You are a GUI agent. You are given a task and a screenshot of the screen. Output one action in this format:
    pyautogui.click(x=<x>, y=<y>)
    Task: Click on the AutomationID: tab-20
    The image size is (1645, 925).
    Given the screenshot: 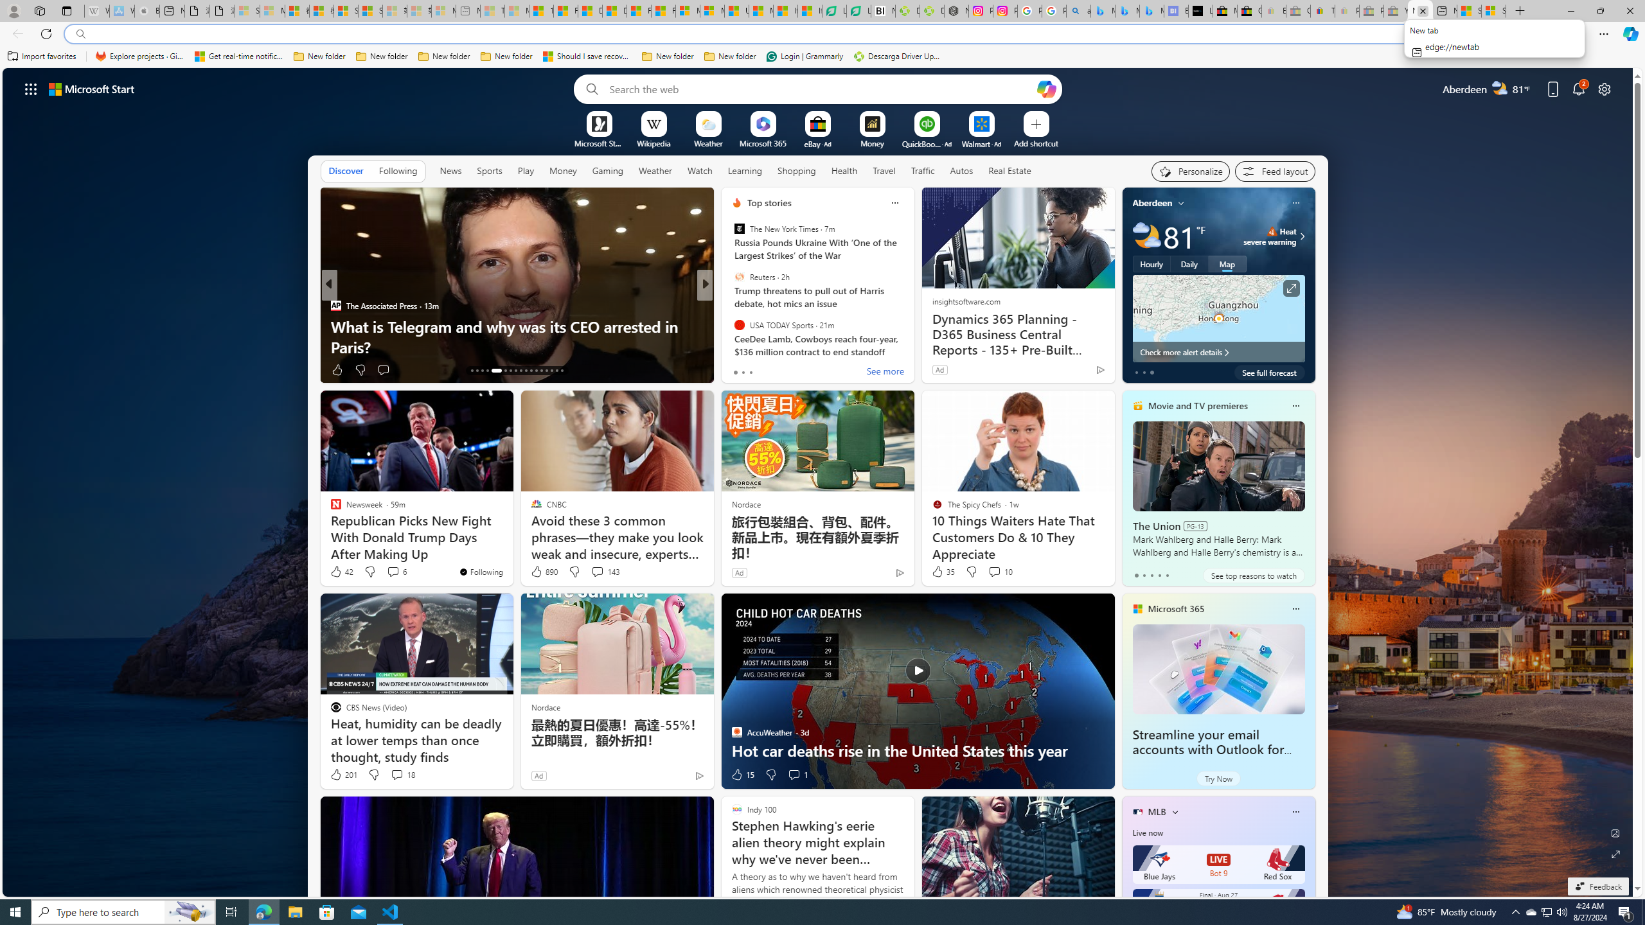 What is the action you would take?
    pyautogui.click(x=515, y=371)
    